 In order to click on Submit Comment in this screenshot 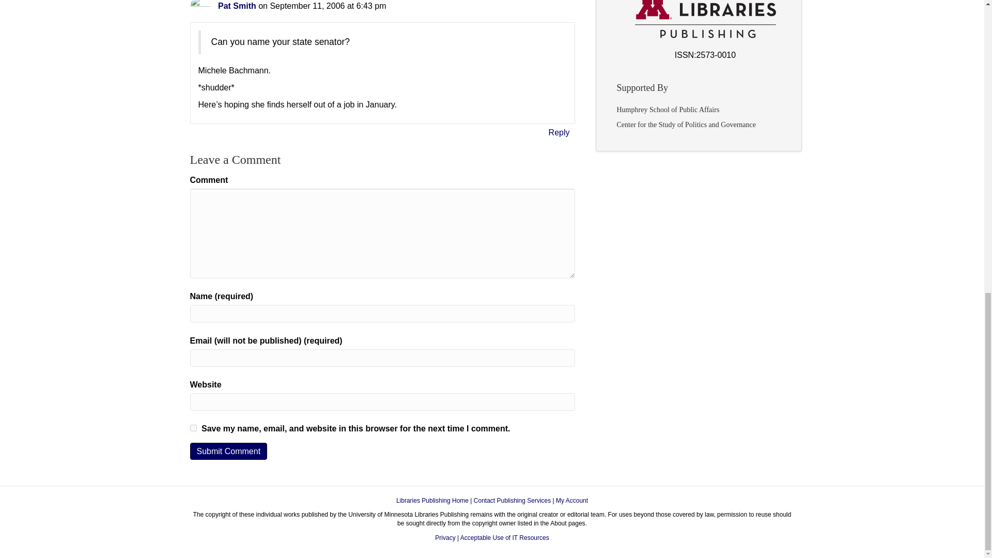, I will do `click(229, 451)`.